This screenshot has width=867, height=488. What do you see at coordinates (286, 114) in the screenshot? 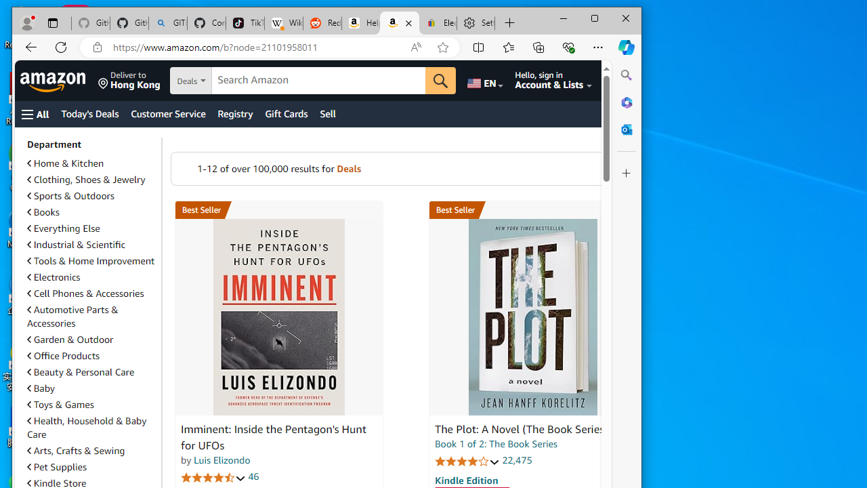
I see `Gift Cards` at bounding box center [286, 114].